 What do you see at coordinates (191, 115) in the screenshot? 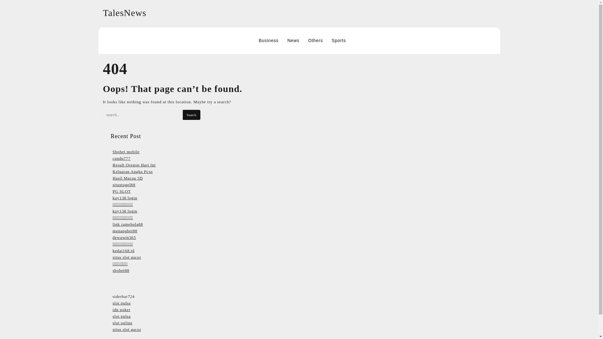
I see `Search` at bounding box center [191, 115].